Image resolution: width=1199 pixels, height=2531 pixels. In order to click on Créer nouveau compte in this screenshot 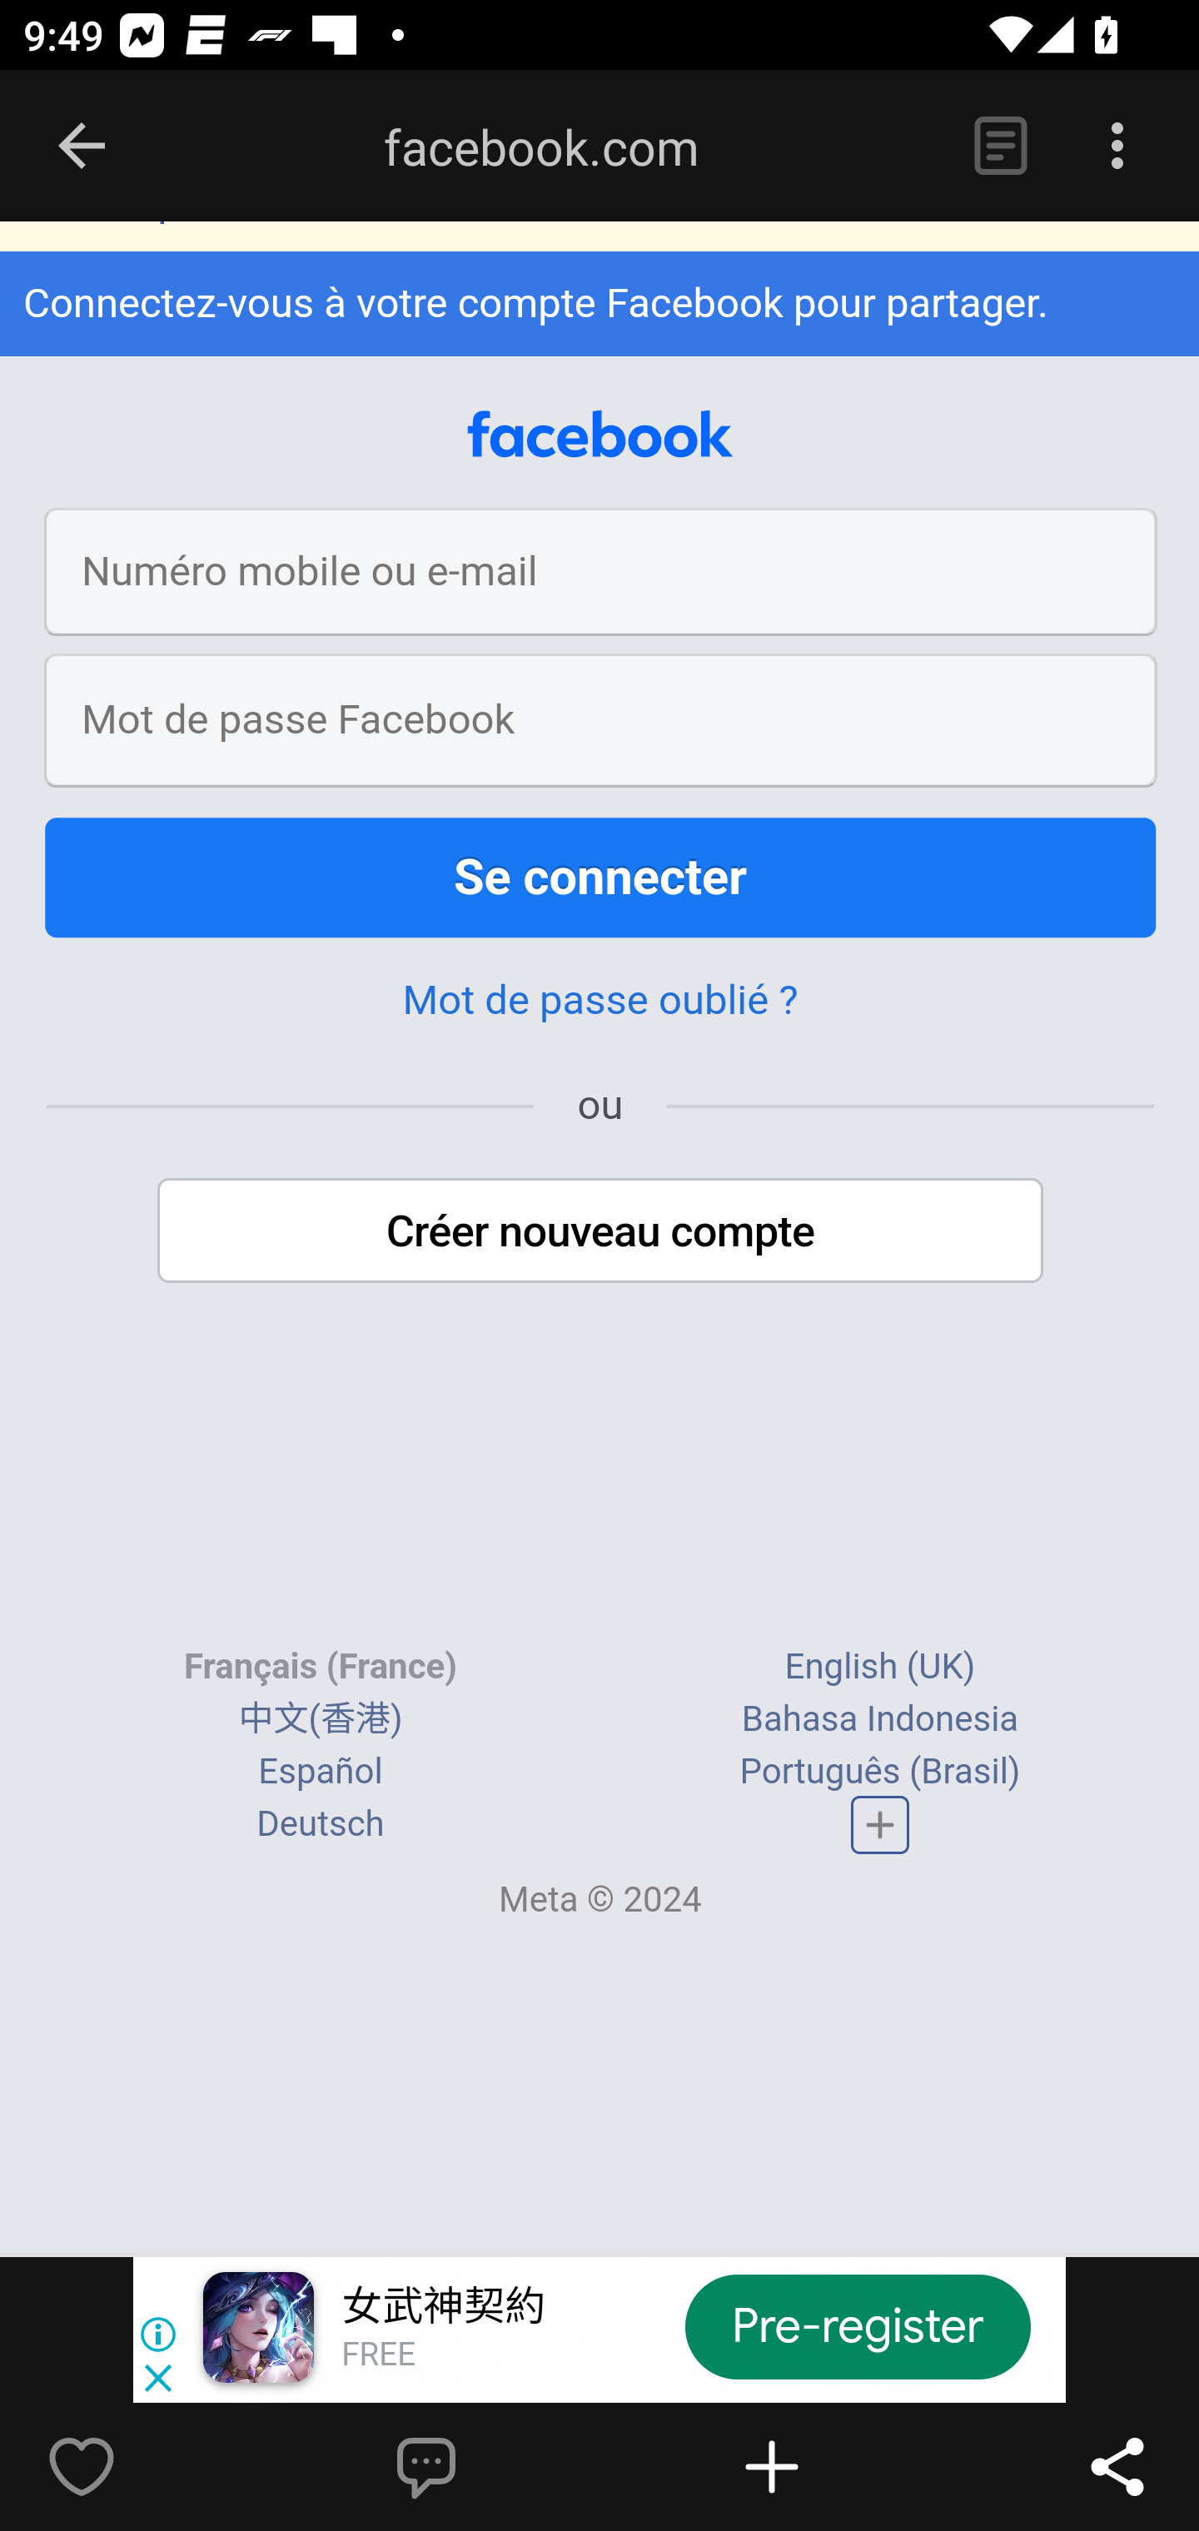, I will do `click(601, 1232)`.